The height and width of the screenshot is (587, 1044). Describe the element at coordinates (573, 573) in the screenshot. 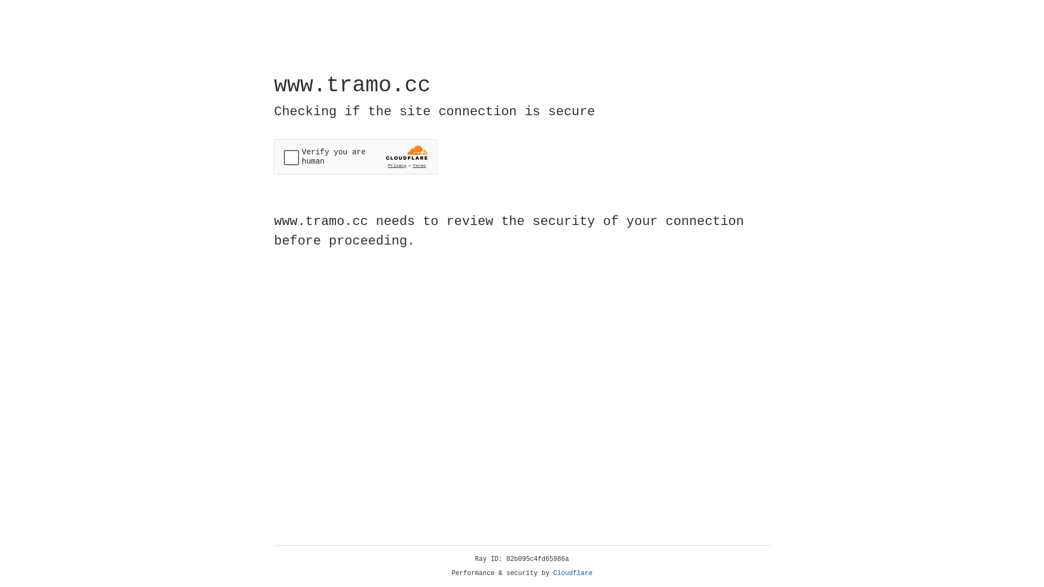

I see `Cloudflare` at that location.